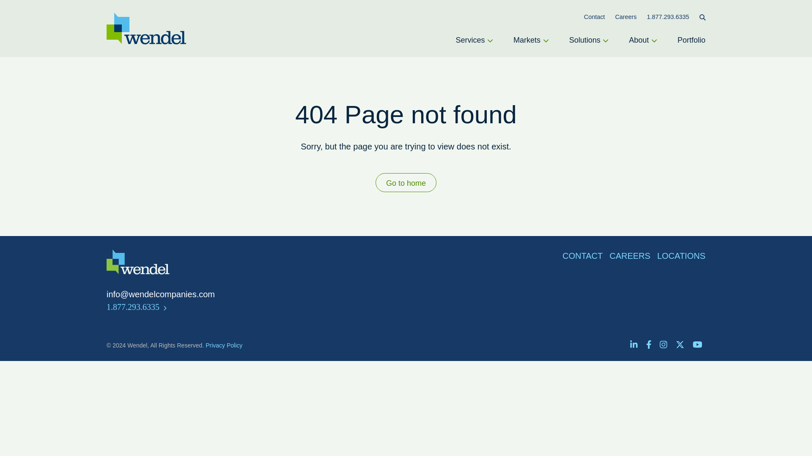  What do you see at coordinates (474, 41) in the screenshot?
I see `Services` at bounding box center [474, 41].